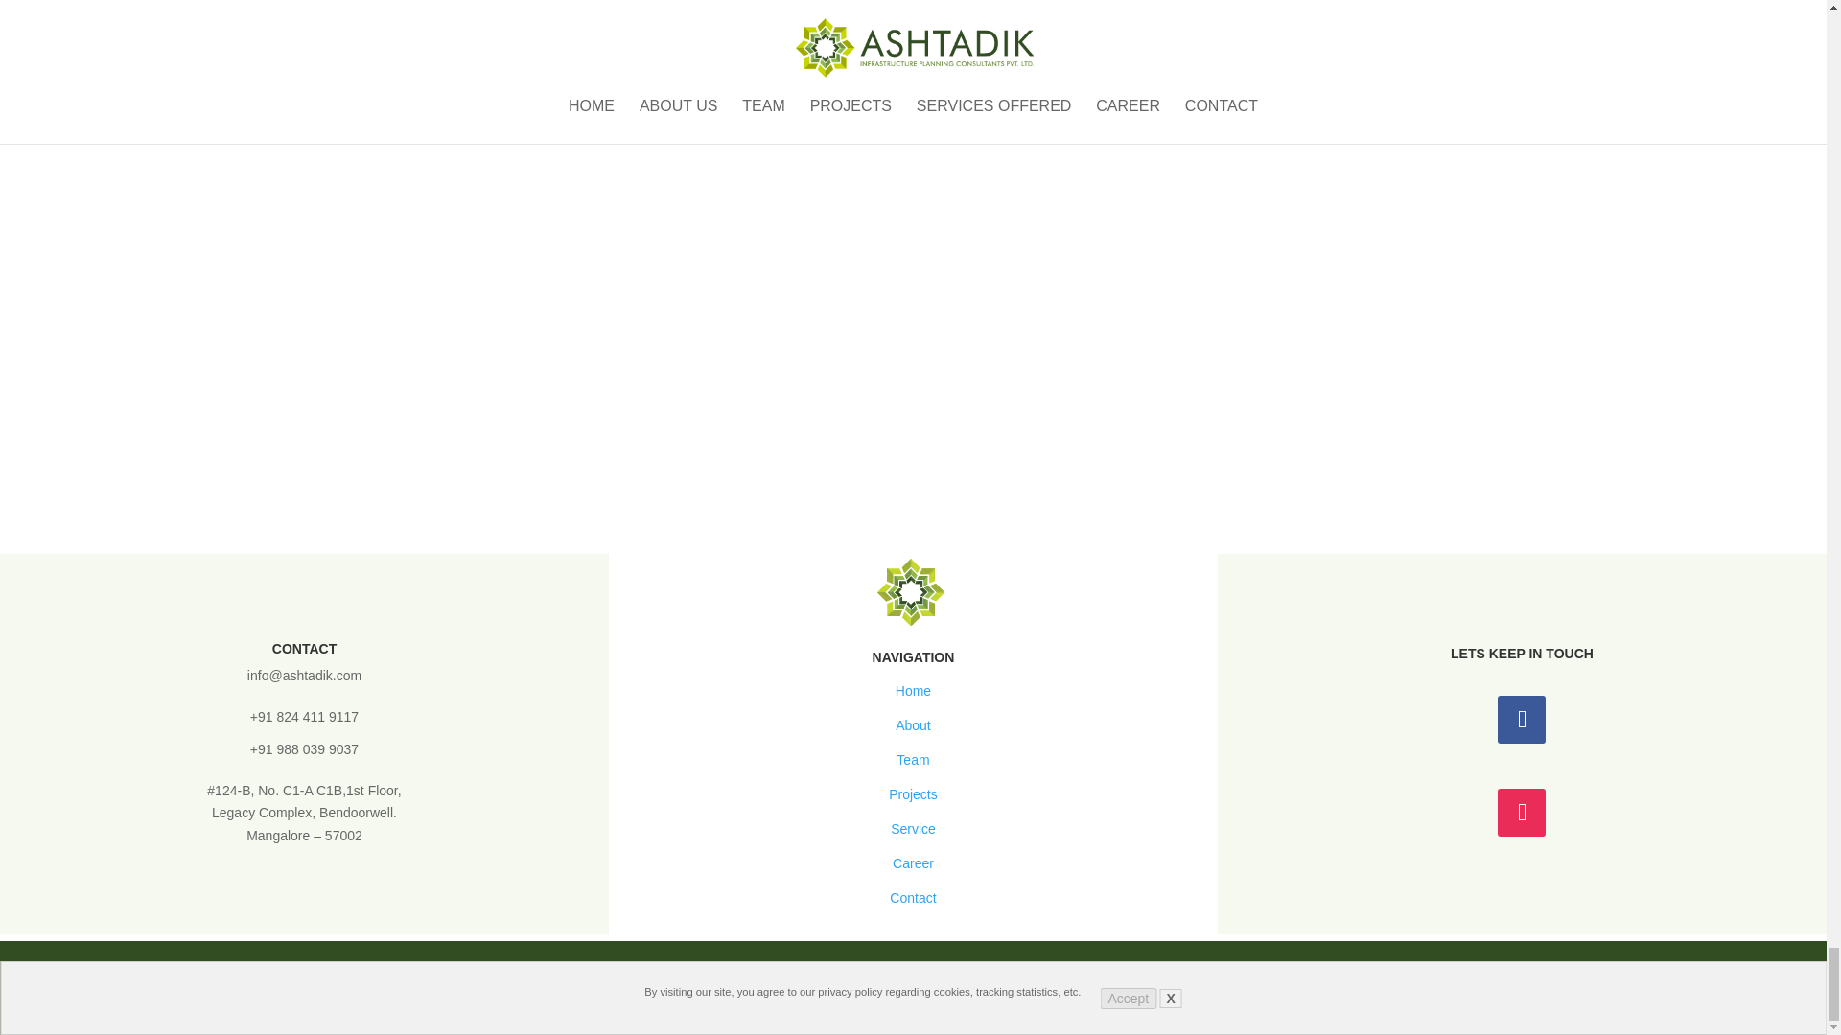 The image size is (1841, 1035). Describe the element at coordinates (913, 828) in the screenshot. I see `Service` at that location.